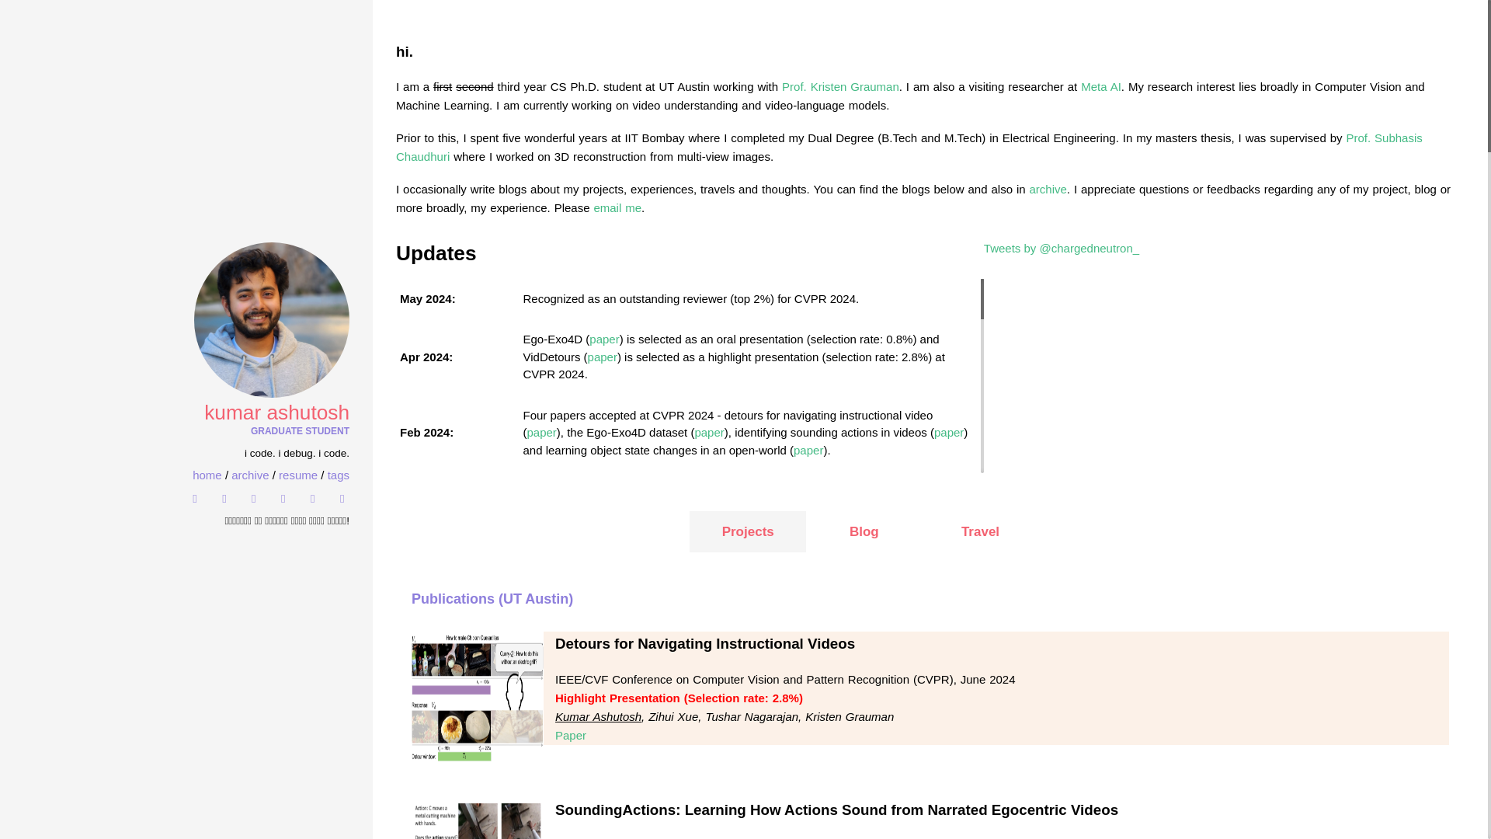  What do you see at coordinates (540, 432) in the screenshot?
I see `paper` at bounding box center [540, 432].